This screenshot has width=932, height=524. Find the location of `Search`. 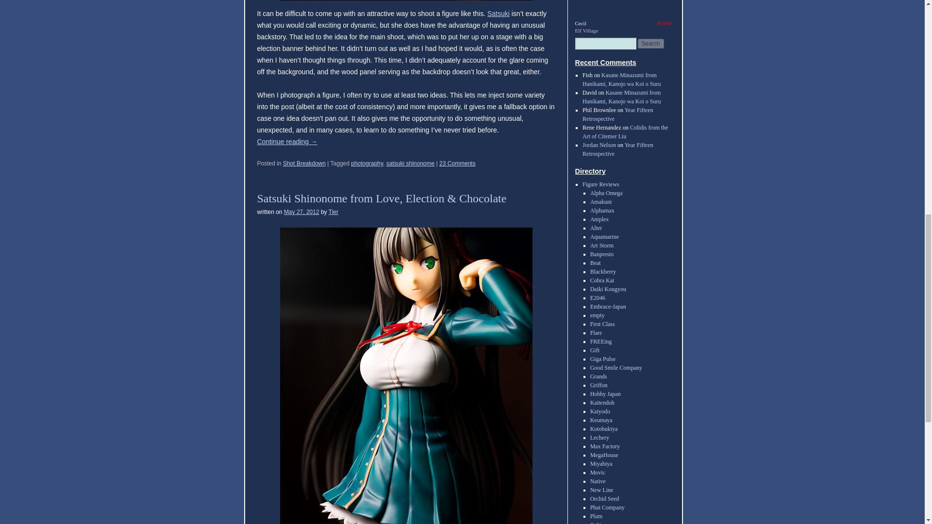

Search is located at coordinates (650, 44).